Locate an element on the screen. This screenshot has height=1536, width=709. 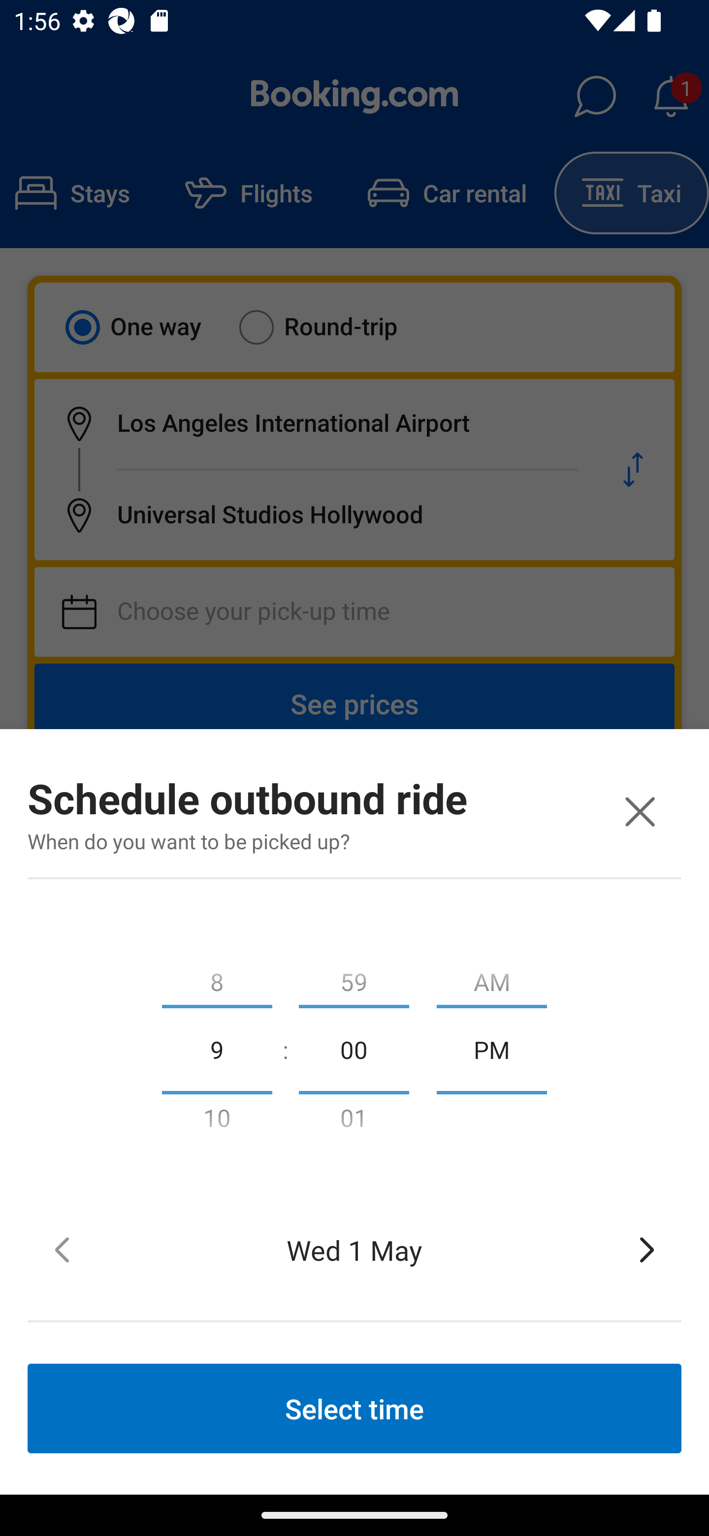
00 is located at coordinates (354, 1049).